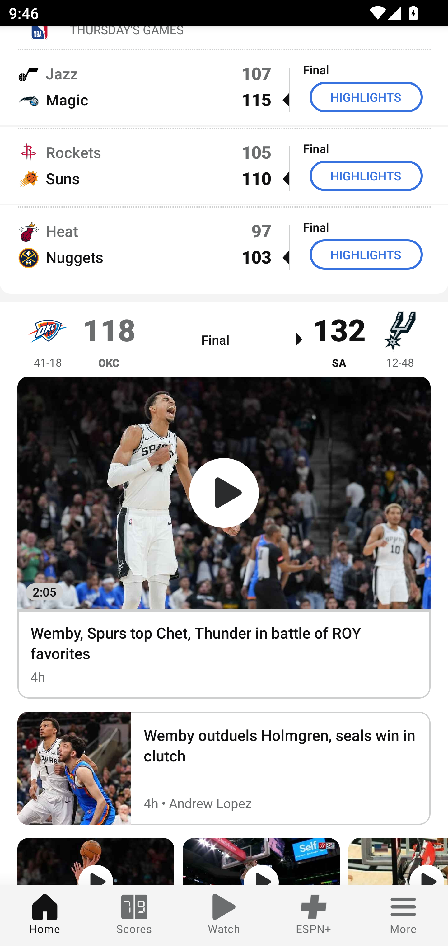  Describe the element at coordinates (314, 916) in the screenshot. I see `ESPN+` at that location.